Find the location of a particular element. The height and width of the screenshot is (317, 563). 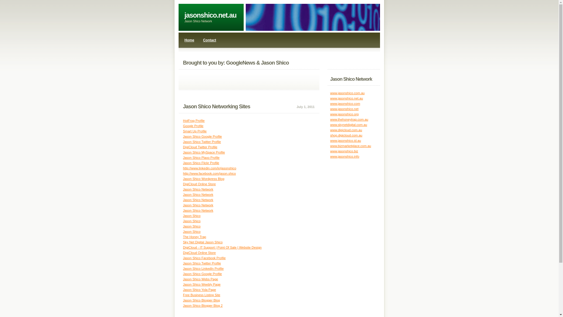

Jason Shico Weebly Page is located at coordinates (202, 284).